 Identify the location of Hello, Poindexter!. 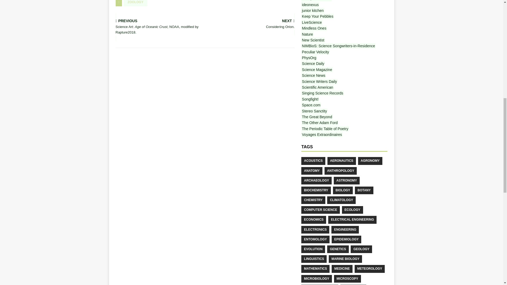
(135, 3).